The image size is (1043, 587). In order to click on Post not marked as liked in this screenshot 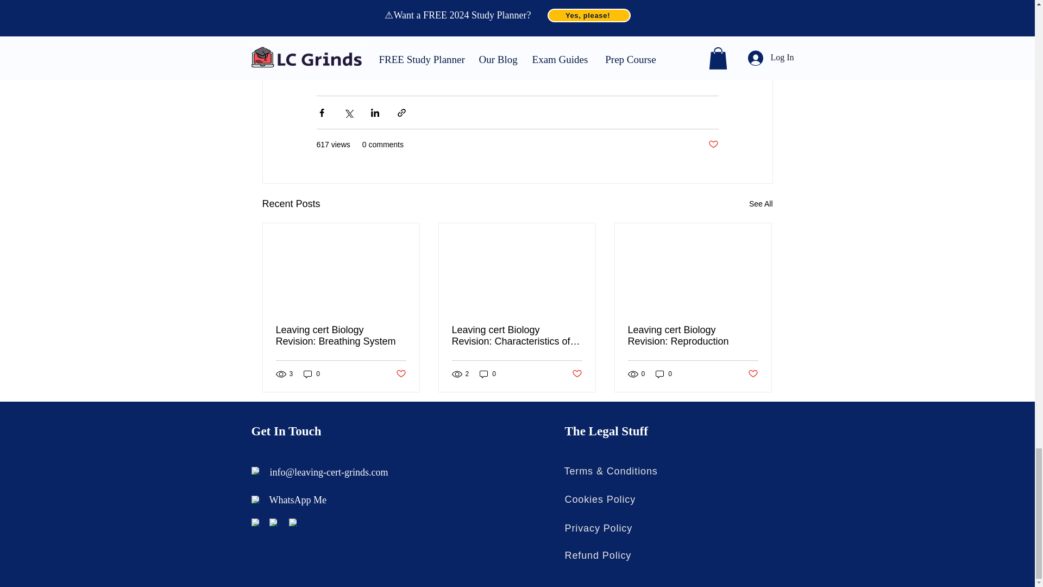, I will do `click(577, 374)`.